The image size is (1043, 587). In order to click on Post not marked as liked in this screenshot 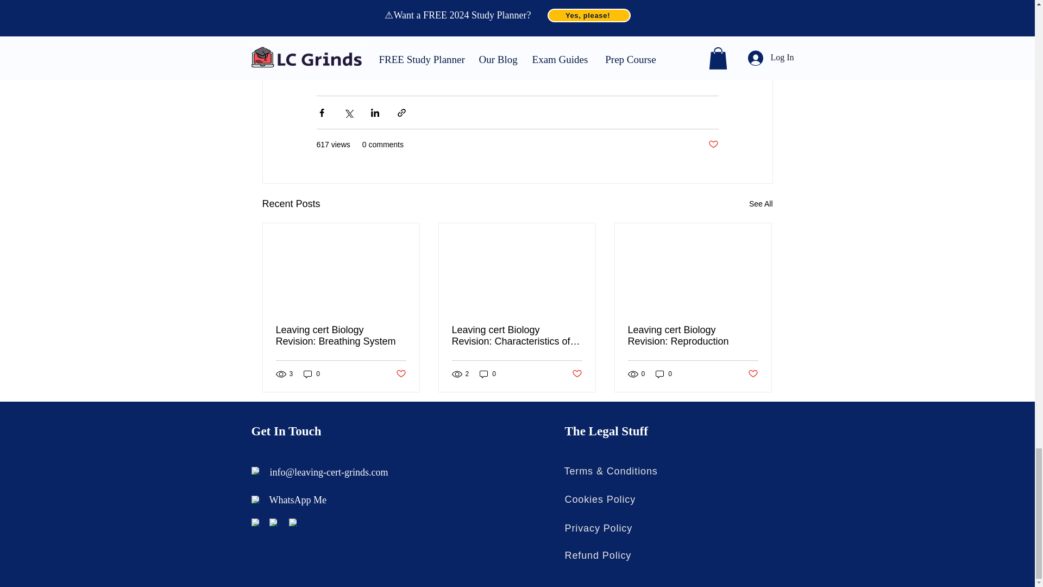, I will do `click(577, 374)`.